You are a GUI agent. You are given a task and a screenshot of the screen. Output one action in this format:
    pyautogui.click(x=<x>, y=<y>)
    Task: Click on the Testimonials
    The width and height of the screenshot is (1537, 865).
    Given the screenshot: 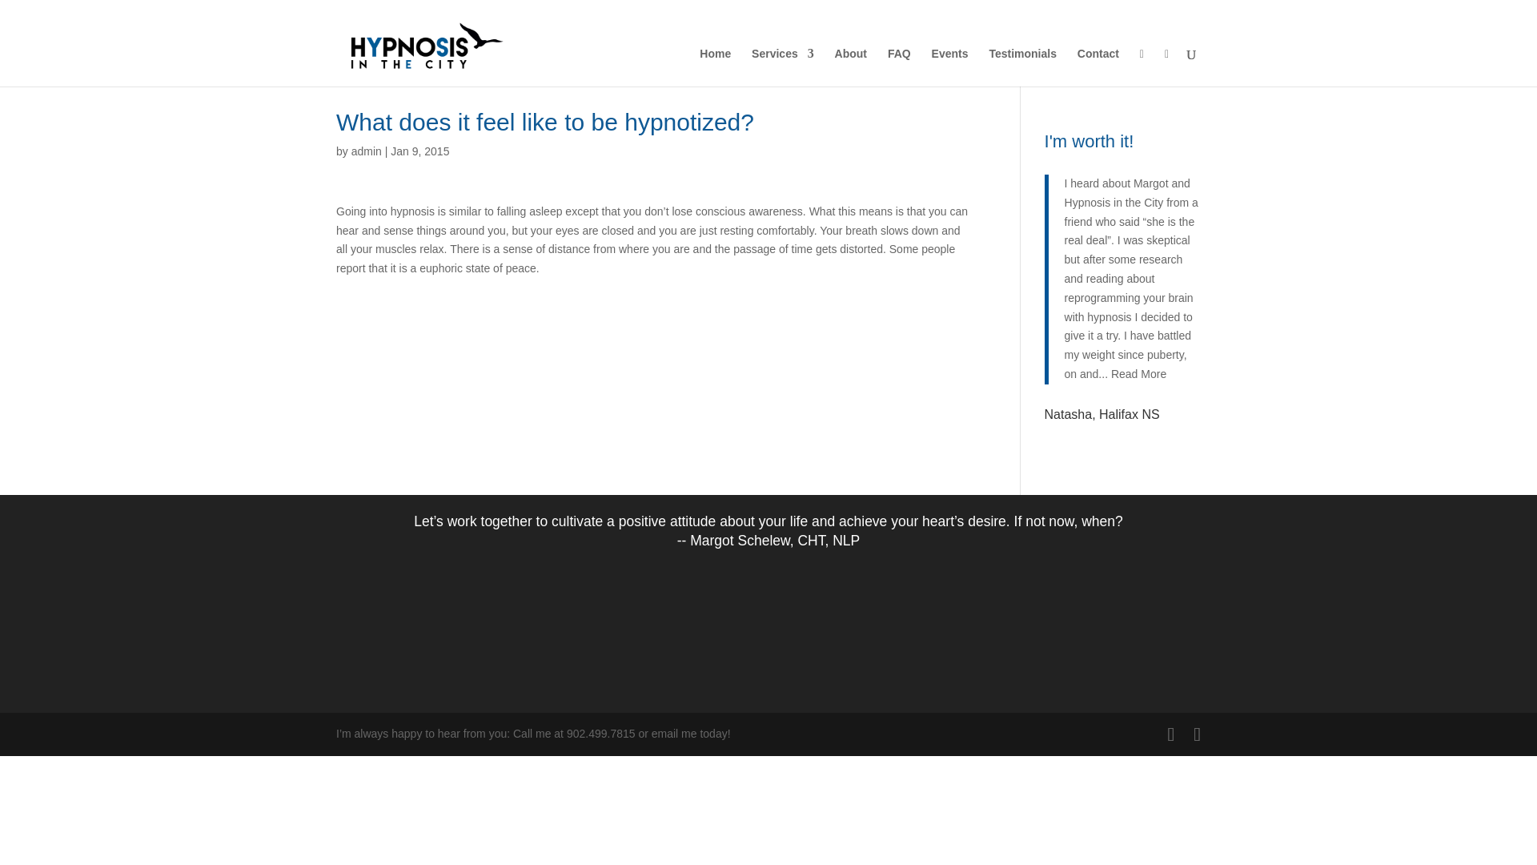 What is the action you would take?
    pyautogui.click(x=1022, y=66)
    